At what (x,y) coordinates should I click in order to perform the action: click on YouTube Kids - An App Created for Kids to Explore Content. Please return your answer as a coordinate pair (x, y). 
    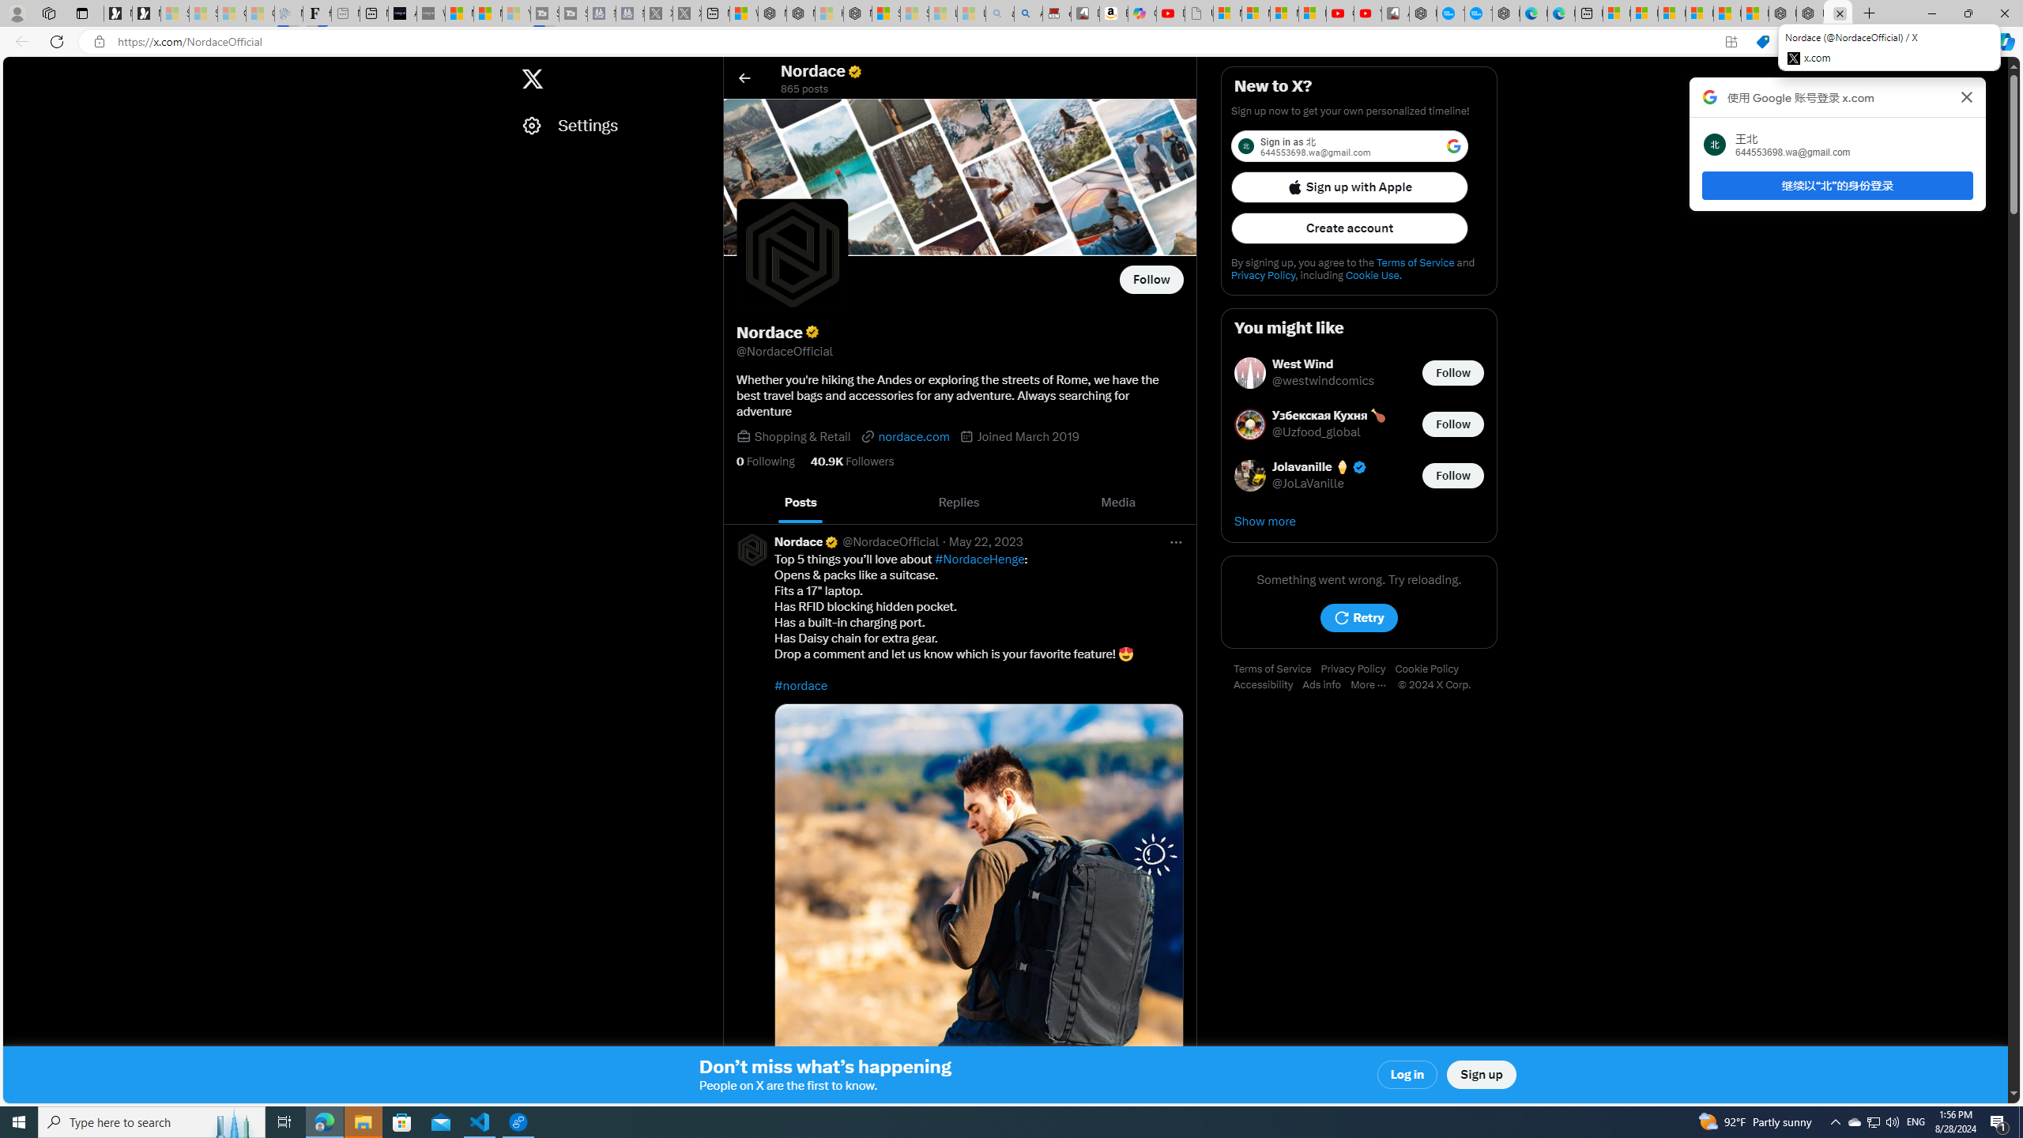
    Looking at the image, I should click on (1367, 13).